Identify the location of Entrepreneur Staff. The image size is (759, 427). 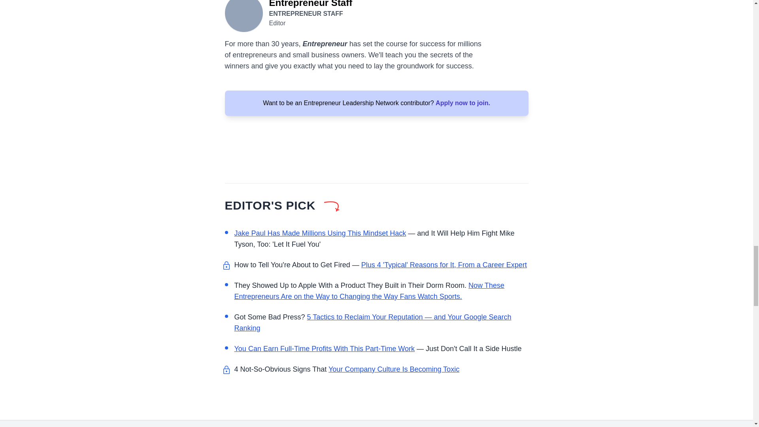
(244, 16).